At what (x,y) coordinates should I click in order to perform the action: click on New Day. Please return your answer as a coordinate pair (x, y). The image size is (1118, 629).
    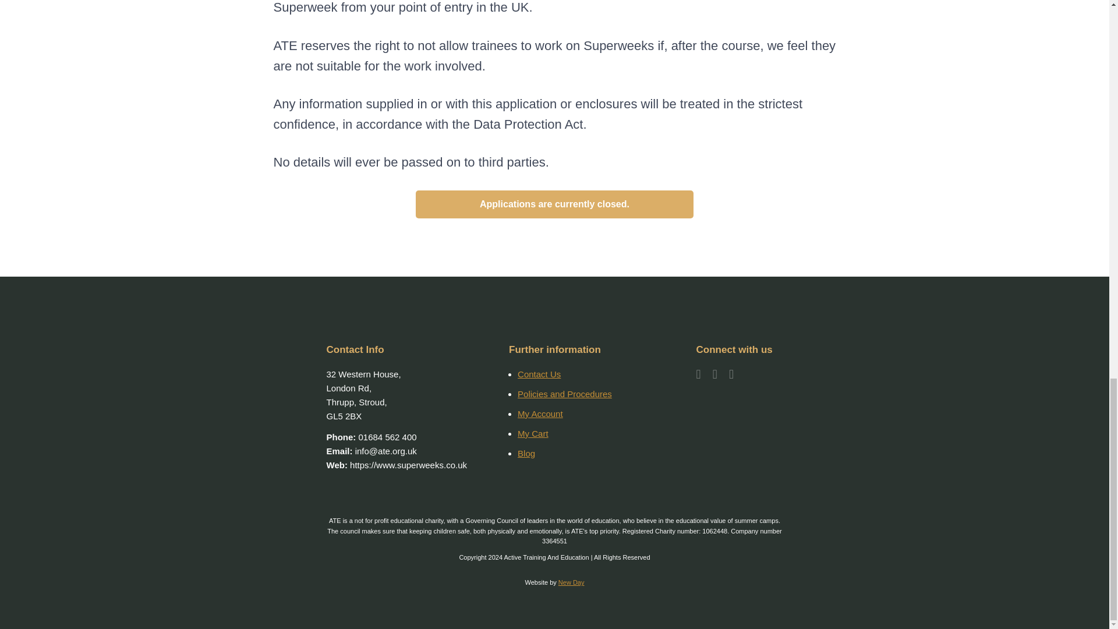
    Looking at the image, I should click on (571, 582).